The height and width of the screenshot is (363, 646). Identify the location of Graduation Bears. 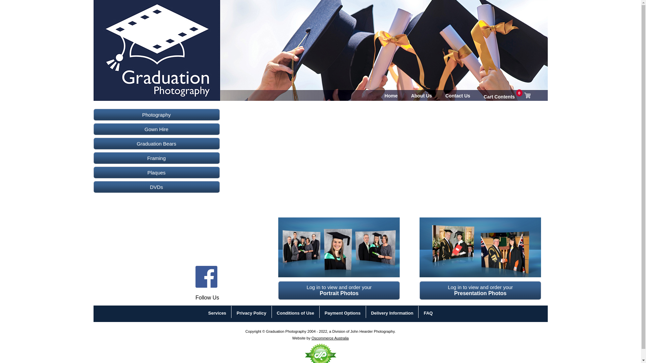
(157, 144).